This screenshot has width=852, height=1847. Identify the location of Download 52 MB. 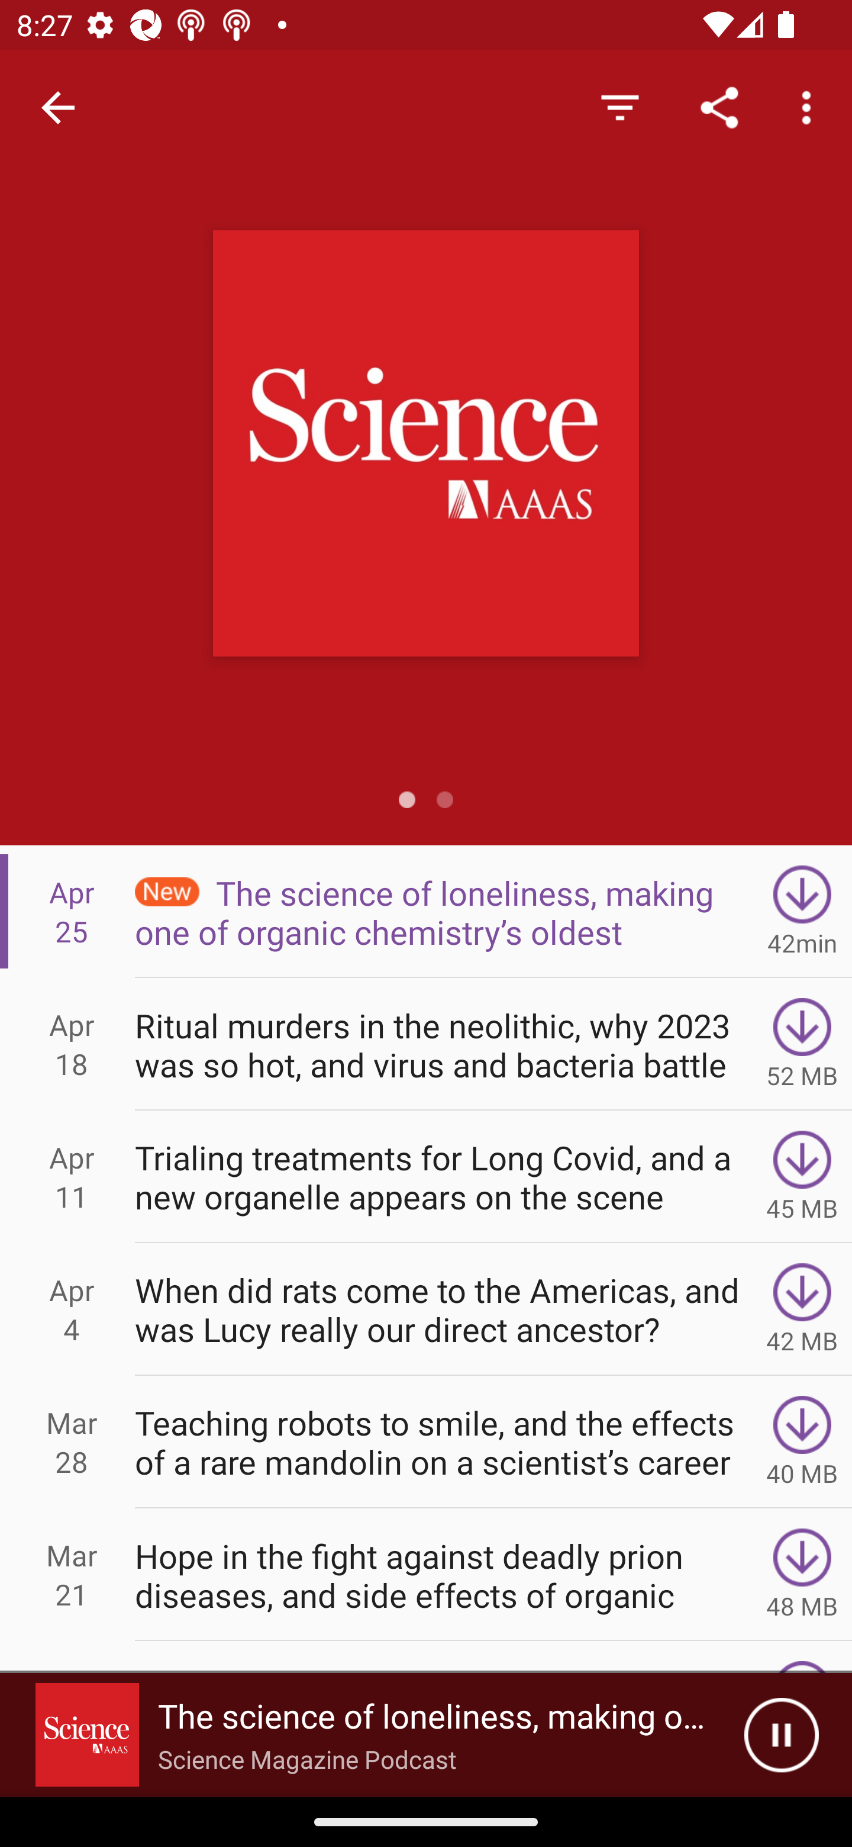
(802, 1043).